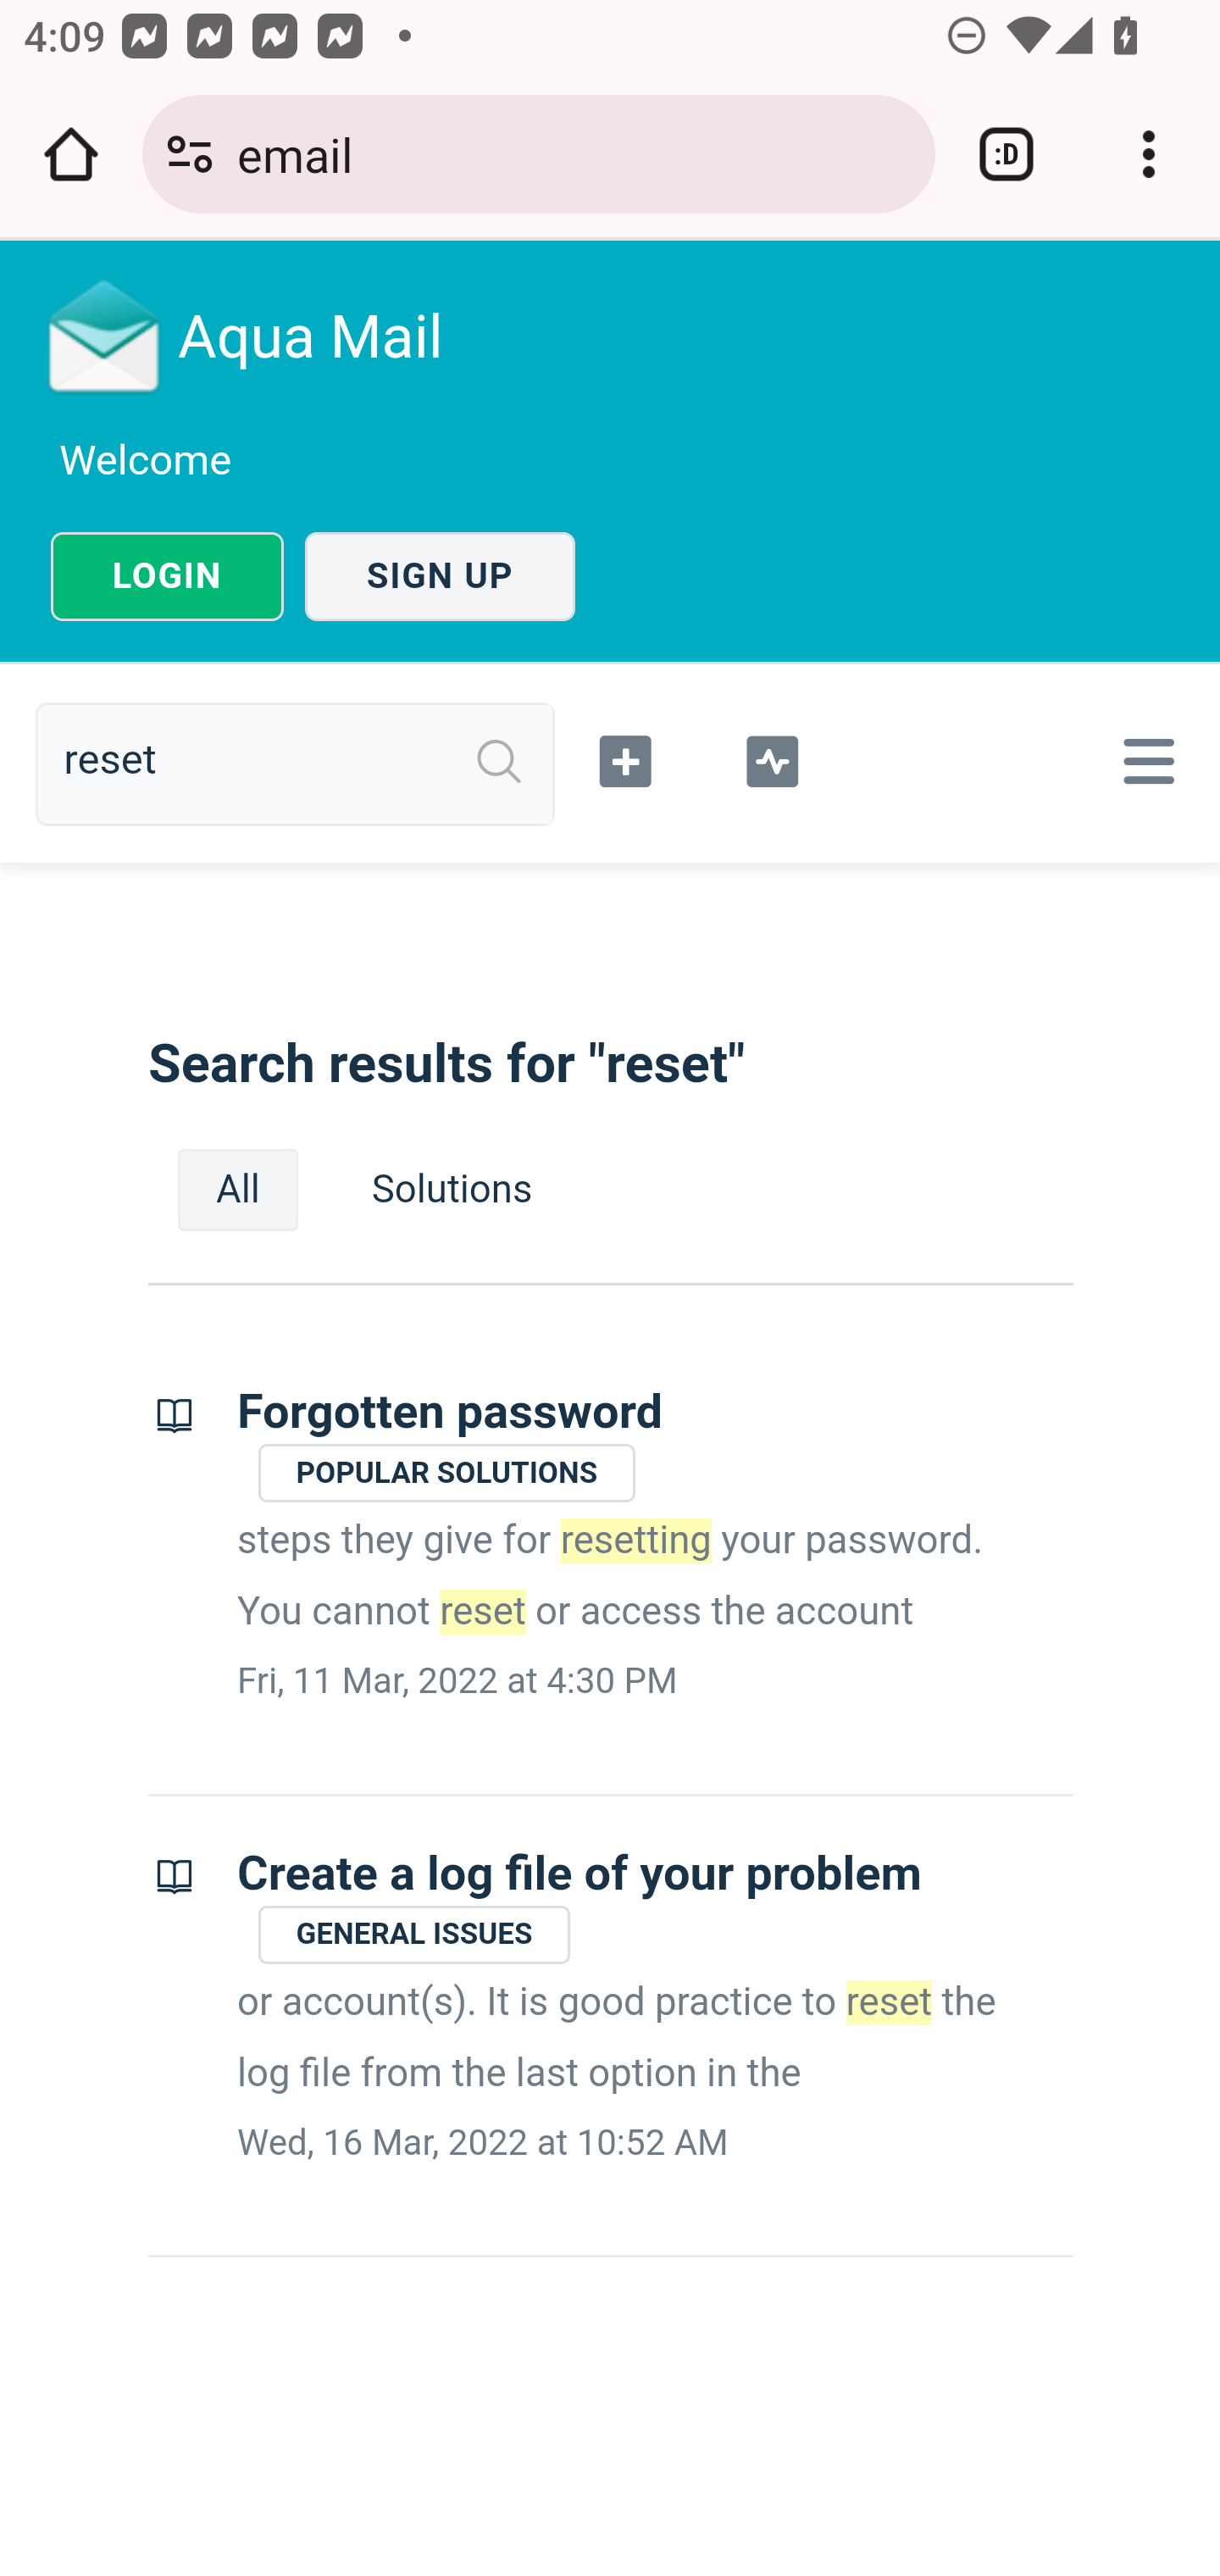 The image size is (1220, 2576). I want to click on LOGIN, so click(167, 576).